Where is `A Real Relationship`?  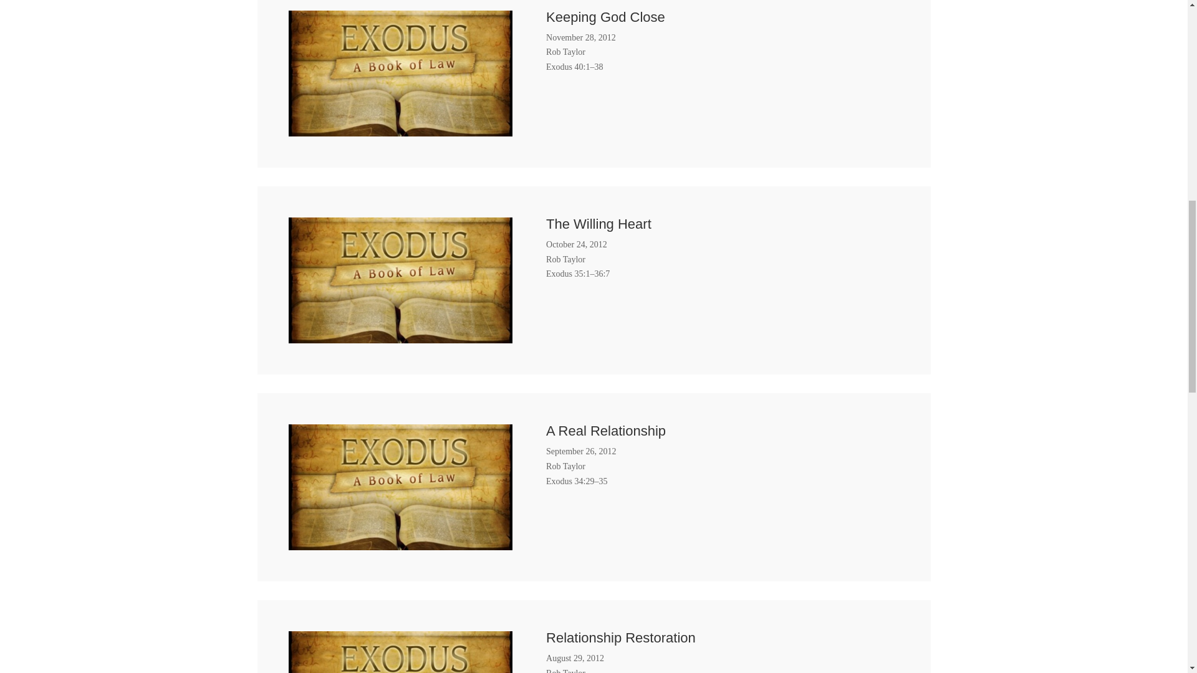 A Real Relationship is located at coordinates (605, 431).